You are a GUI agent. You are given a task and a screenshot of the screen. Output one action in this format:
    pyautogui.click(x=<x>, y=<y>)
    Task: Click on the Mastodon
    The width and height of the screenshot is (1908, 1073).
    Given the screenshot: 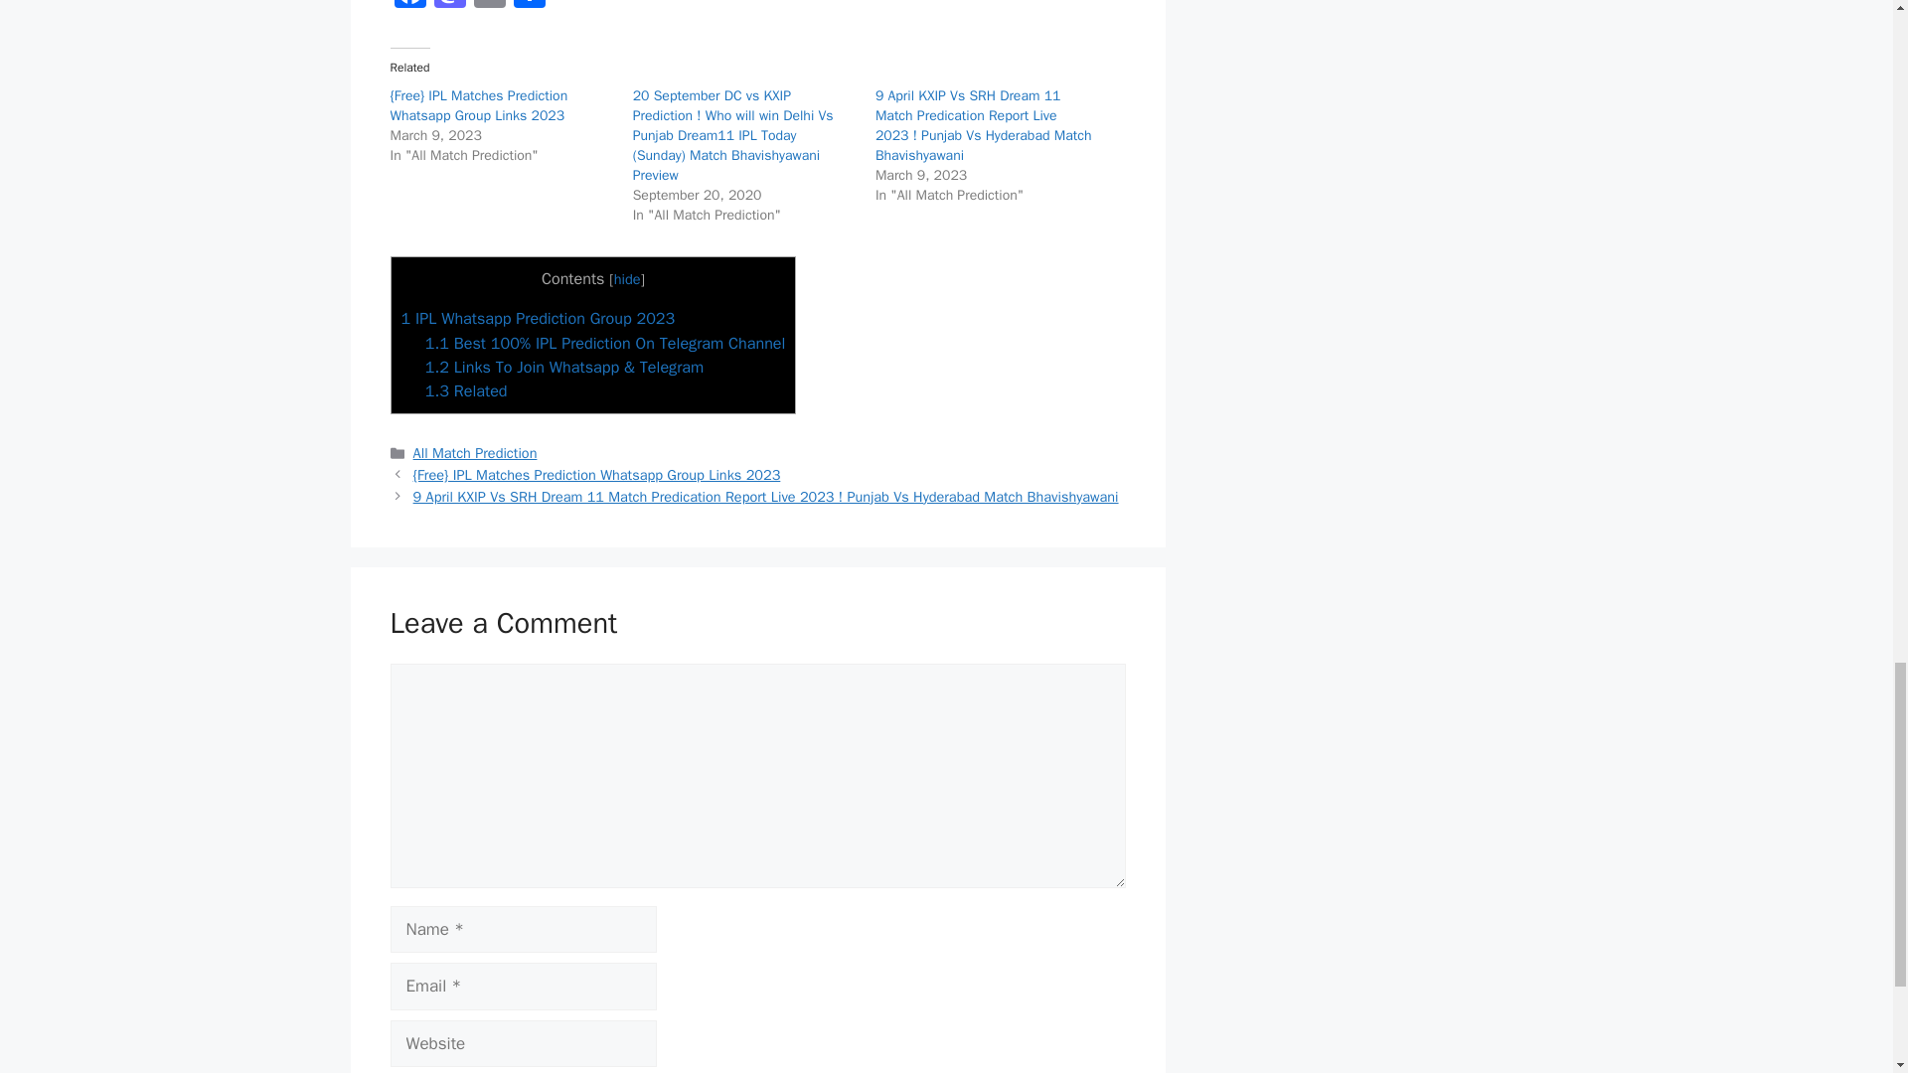 What is the action you would take?
    pyautogui.click(x=449, y=7)
    